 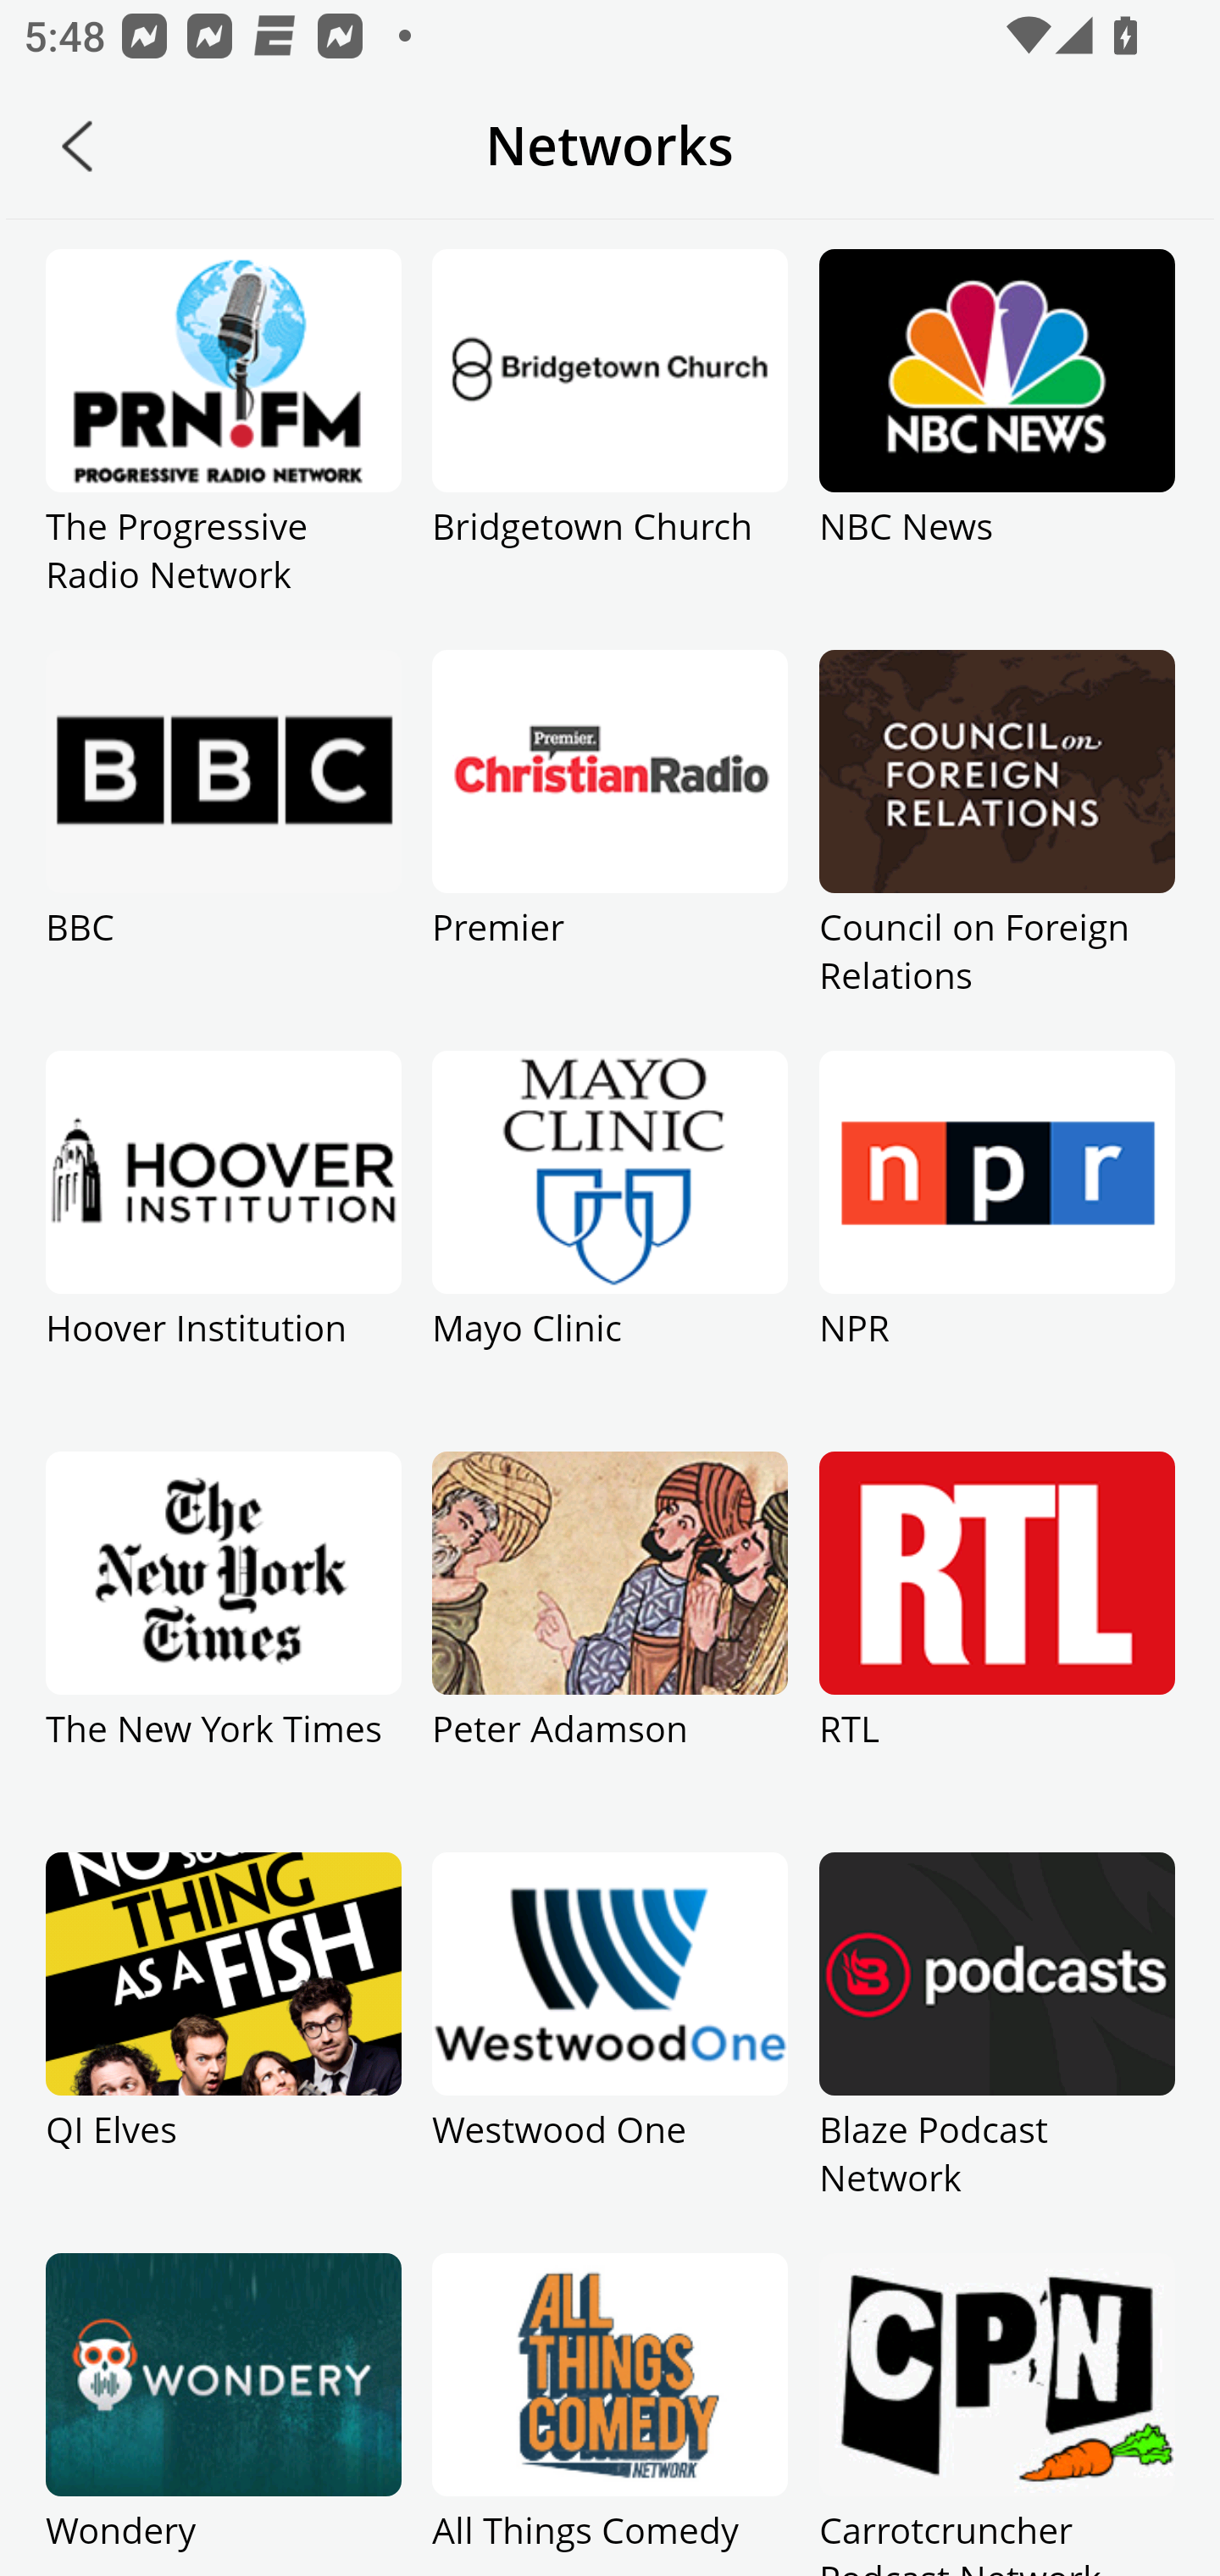 What do you see at coordinates (610, 1651) in the screenshot?
I see `Peter Adamson` at bounding box center [610, 1651].